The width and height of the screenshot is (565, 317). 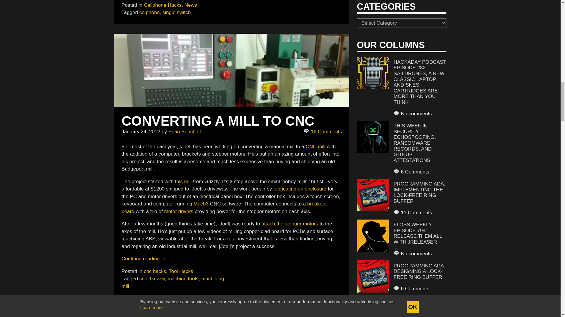 I want to click on single switch, so click(x=177, y=12).